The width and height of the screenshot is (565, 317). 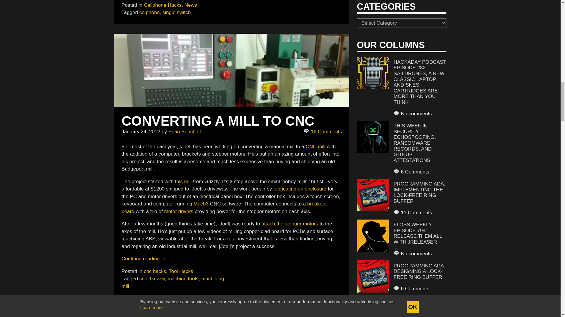 I want to click on single switch, so click(x=177, y=12).